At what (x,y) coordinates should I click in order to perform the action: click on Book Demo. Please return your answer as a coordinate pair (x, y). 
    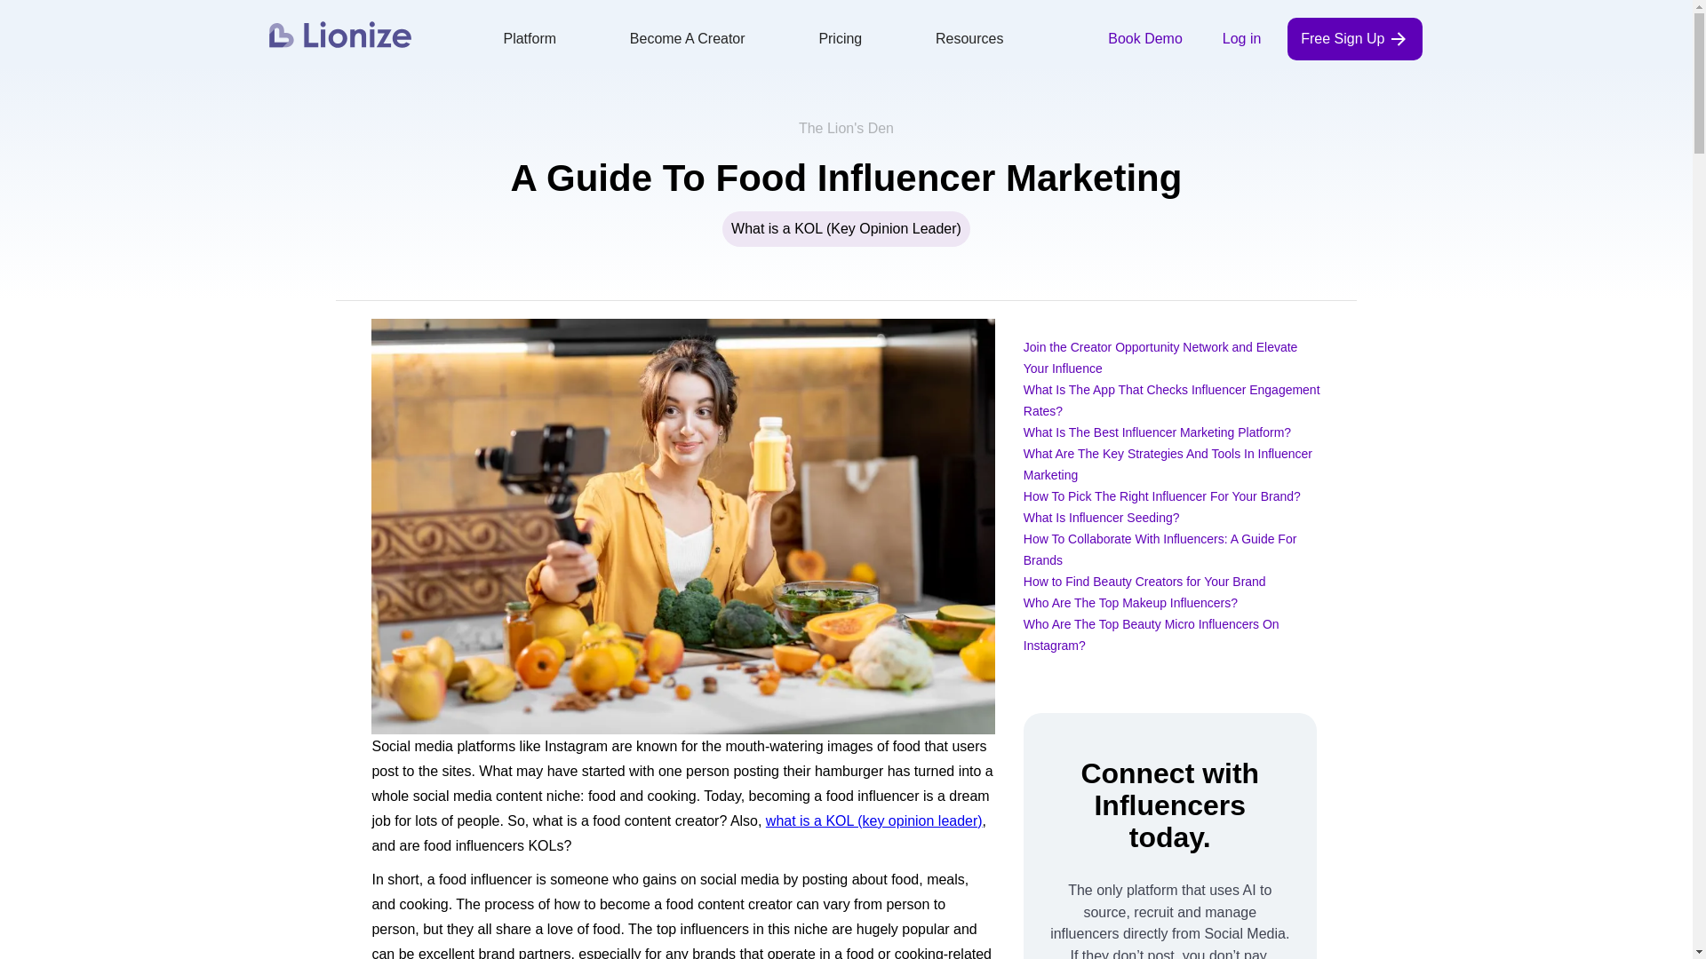
    Looking at the image, I should click on (1144, 39).